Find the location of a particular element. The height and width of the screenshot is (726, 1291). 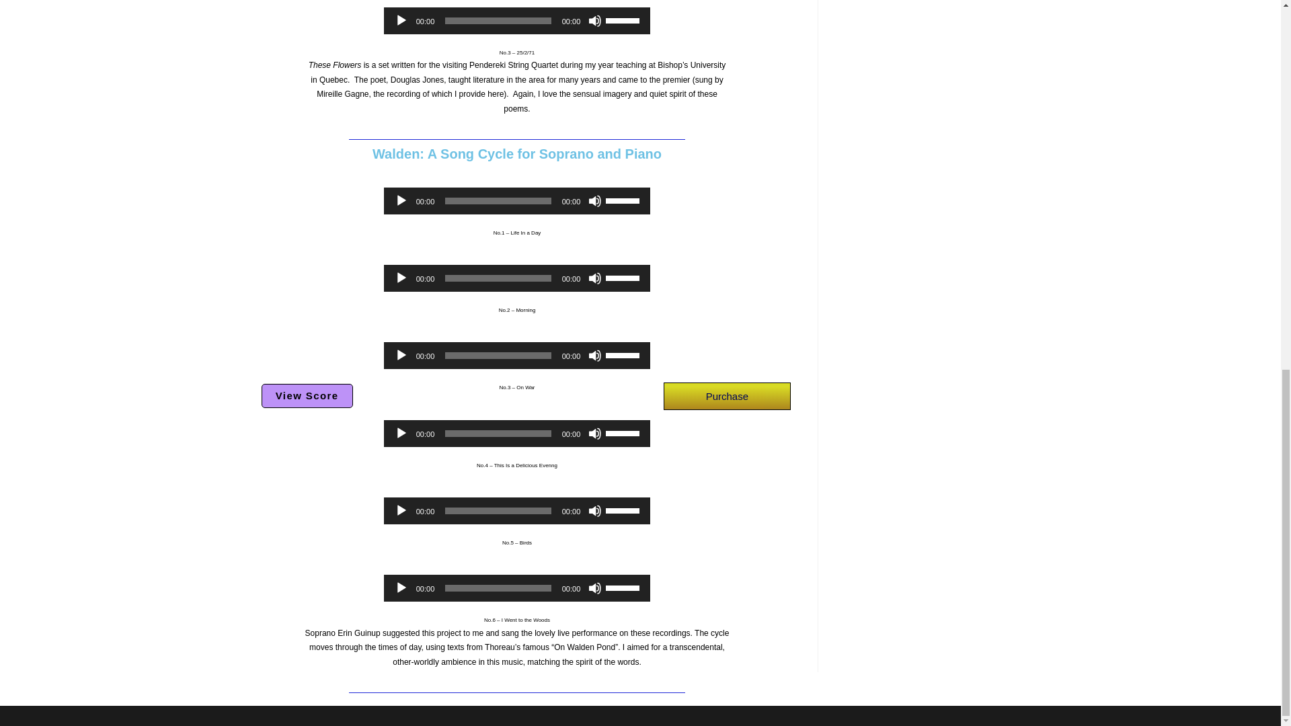

Mute is located at coordinates (594, 355).